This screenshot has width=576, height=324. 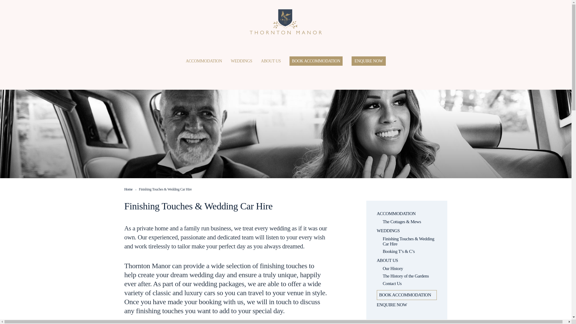 What do you see at coordinates (410, 283) in the screenshot?
I see `Contact Us` at bounding box center [410, 283].